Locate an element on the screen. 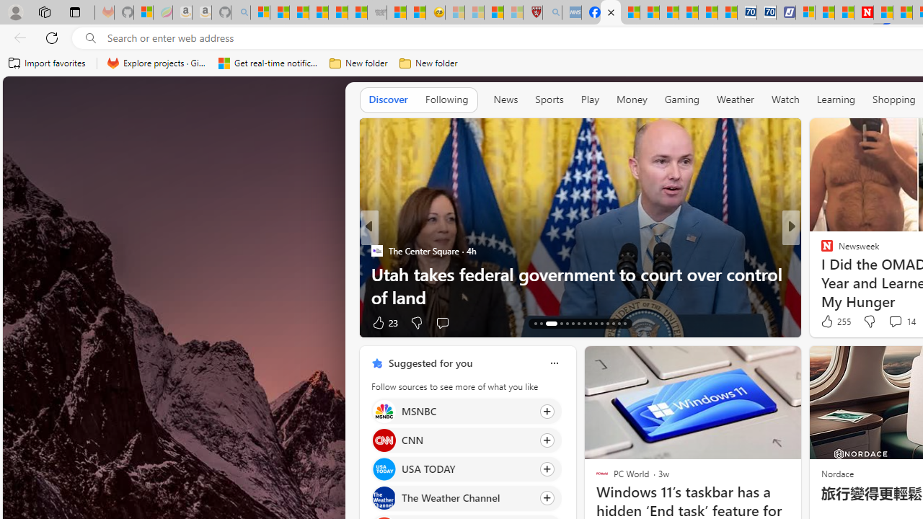 The width and height of the screenshot is (923, 519). News Nation is located at coordinates (821, 274).